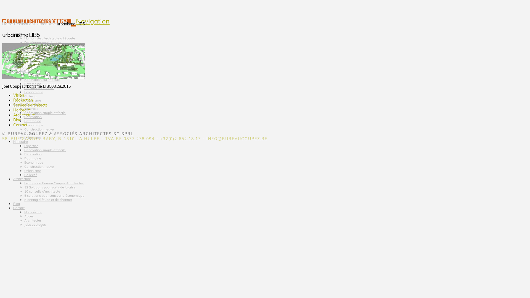 This screenshot has height=298, width=530. I want to click on Economique, so click(34, 162).